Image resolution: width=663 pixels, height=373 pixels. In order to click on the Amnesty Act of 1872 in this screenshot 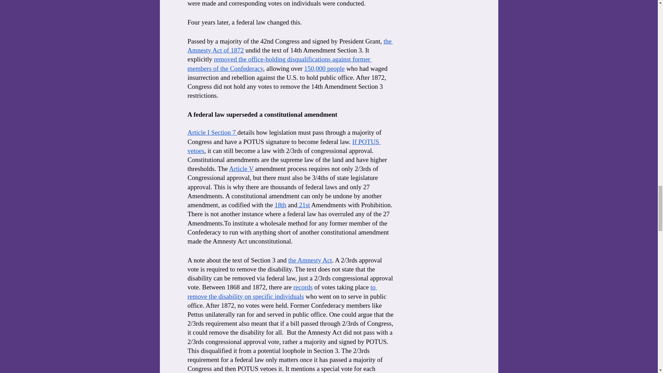, I will do `click(289, 46)`.